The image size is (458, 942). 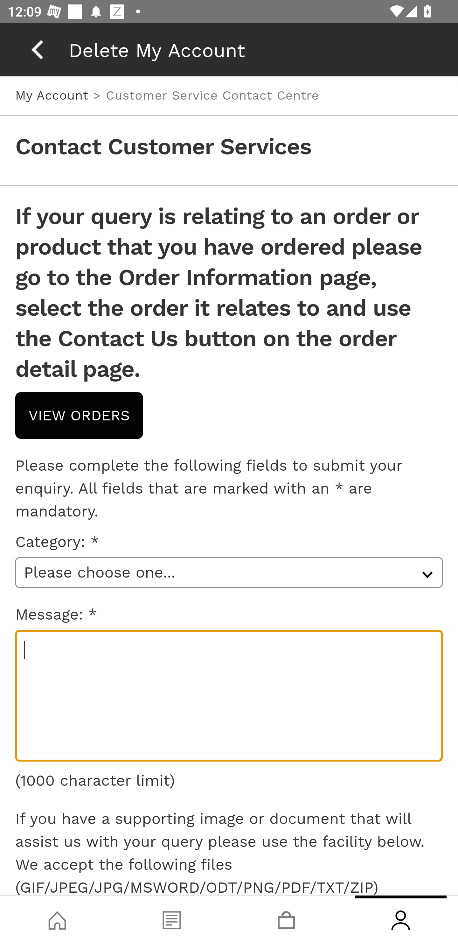 What do you see at coordinates (37, 49) in the screenshot?
I see `back` at bounding box center [37, 49].